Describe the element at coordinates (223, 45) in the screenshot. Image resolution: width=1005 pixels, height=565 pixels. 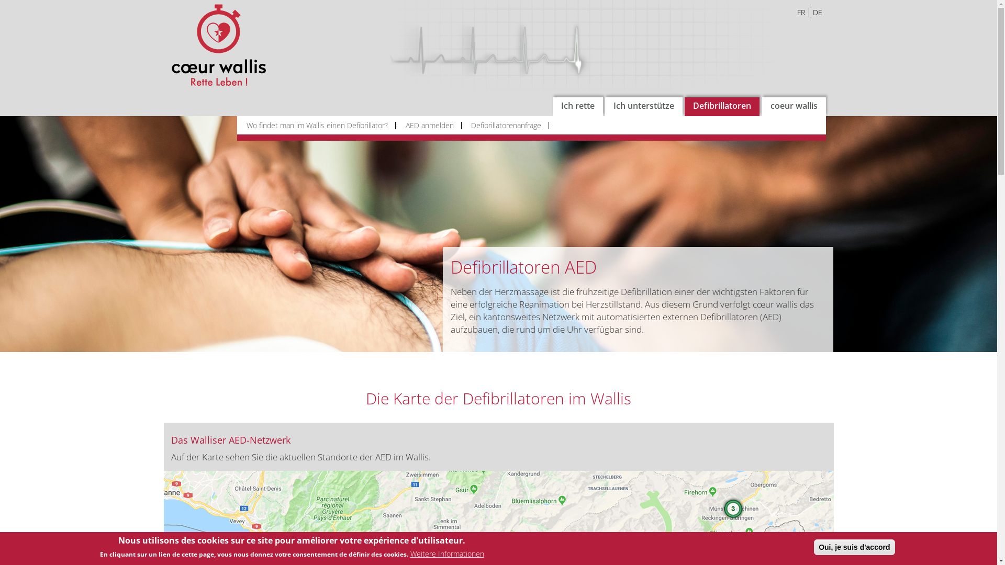
I see `Startseite` at that location.